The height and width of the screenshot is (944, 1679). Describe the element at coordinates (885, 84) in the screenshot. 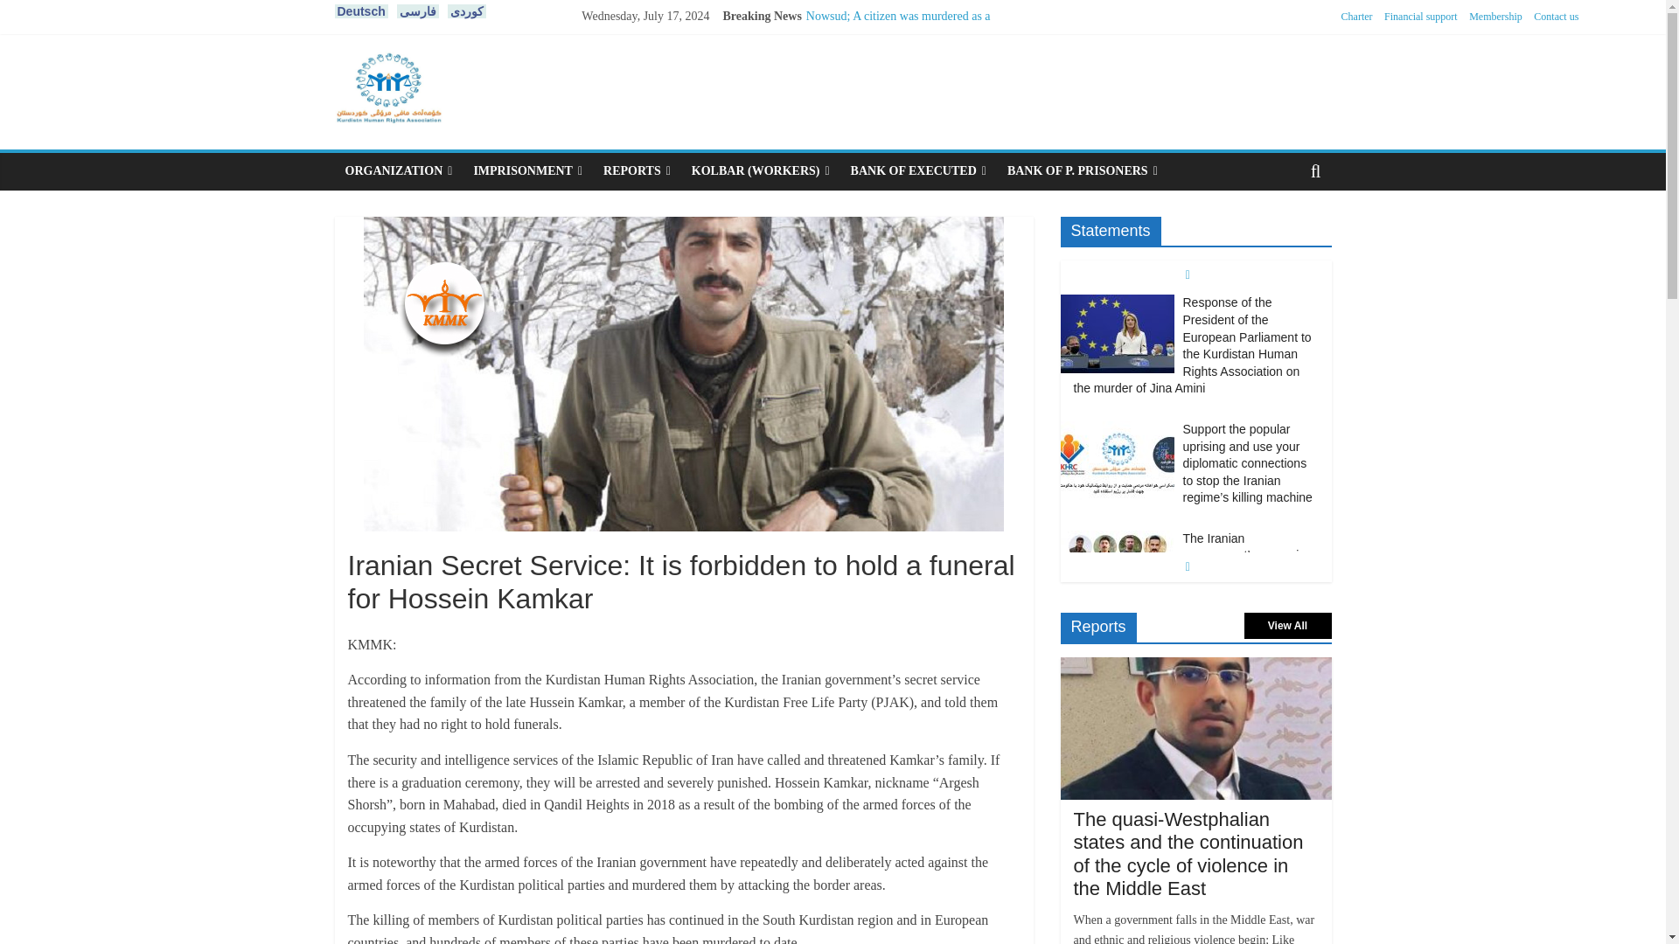

I see `Young Citizen murdered During Mandatory Military Service` at that location.